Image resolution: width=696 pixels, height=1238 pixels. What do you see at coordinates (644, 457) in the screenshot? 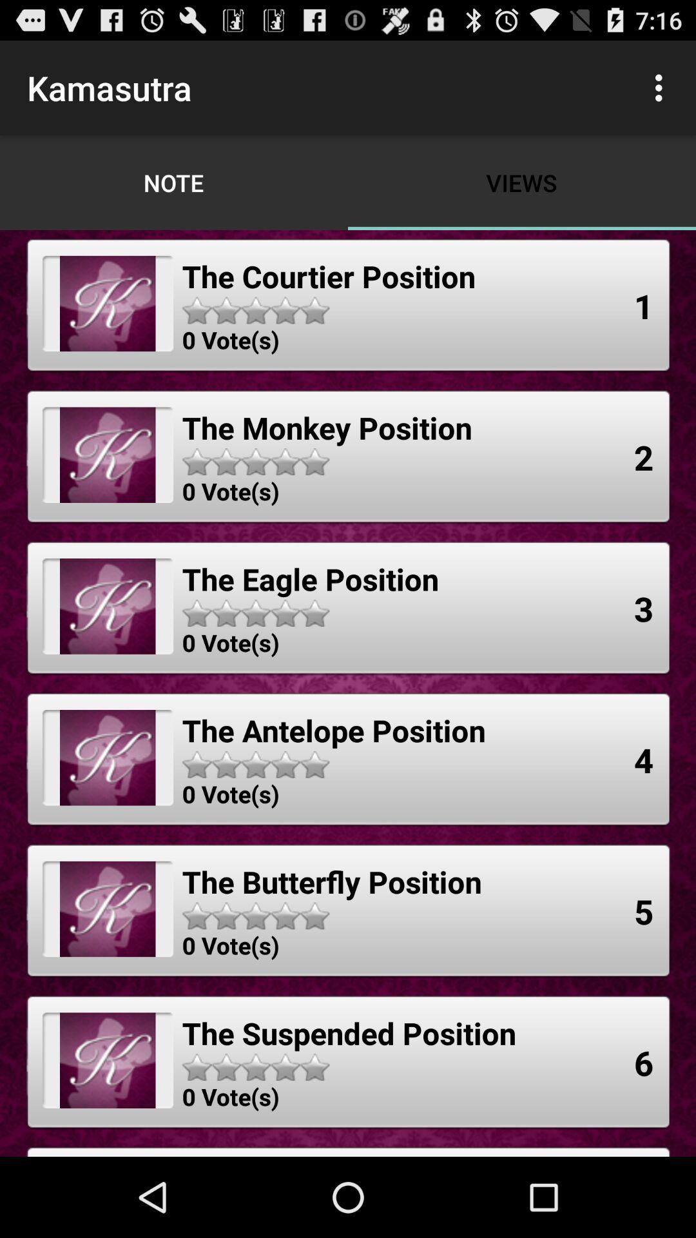
I see `turn off the app next to the monkey position icon` at bounding box center [644, 457].